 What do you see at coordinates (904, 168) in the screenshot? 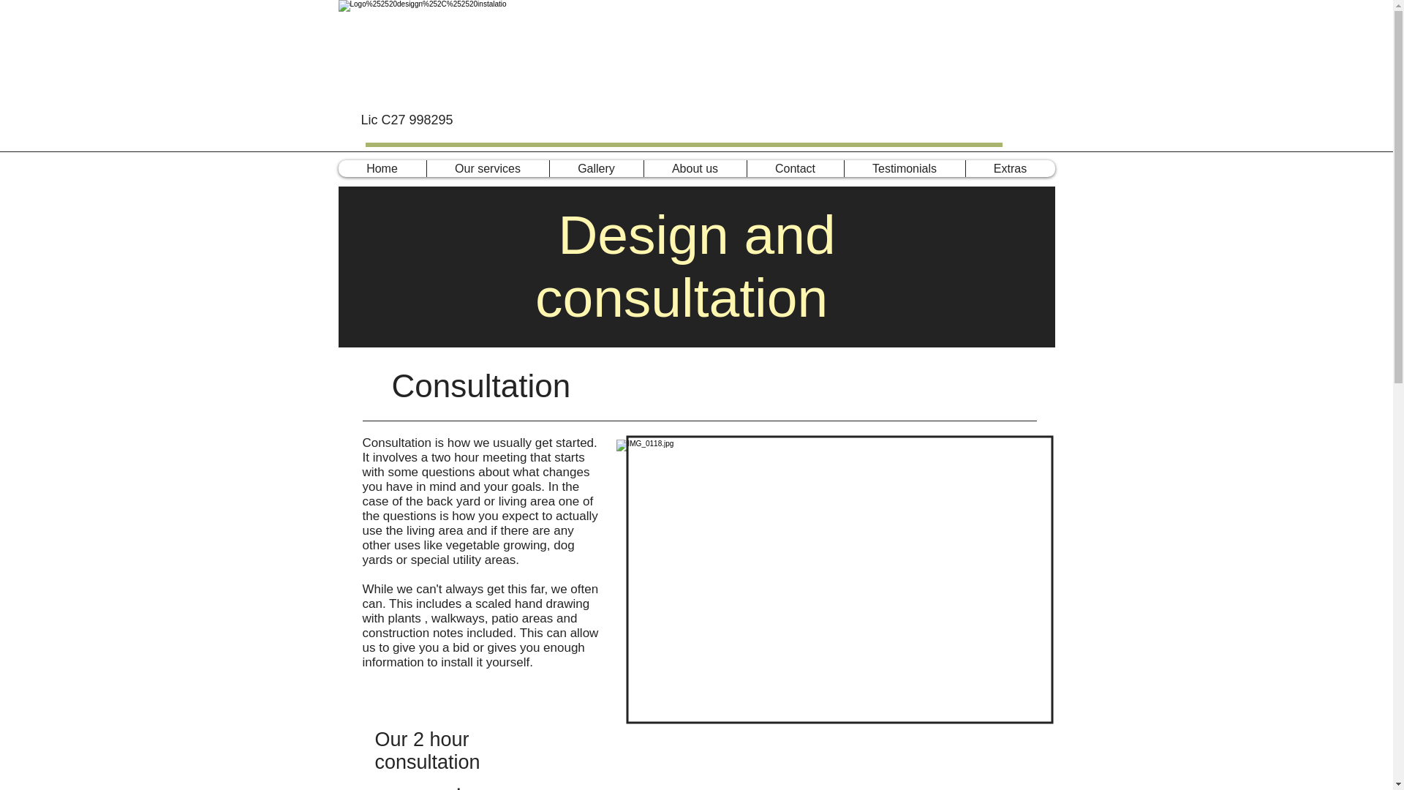
I see `Testimonials` at bounding box center [904, 168].